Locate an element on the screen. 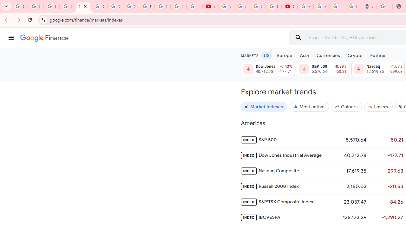 This screenshot has width=406, height=228. Futures is located at coordinates (378, 55).